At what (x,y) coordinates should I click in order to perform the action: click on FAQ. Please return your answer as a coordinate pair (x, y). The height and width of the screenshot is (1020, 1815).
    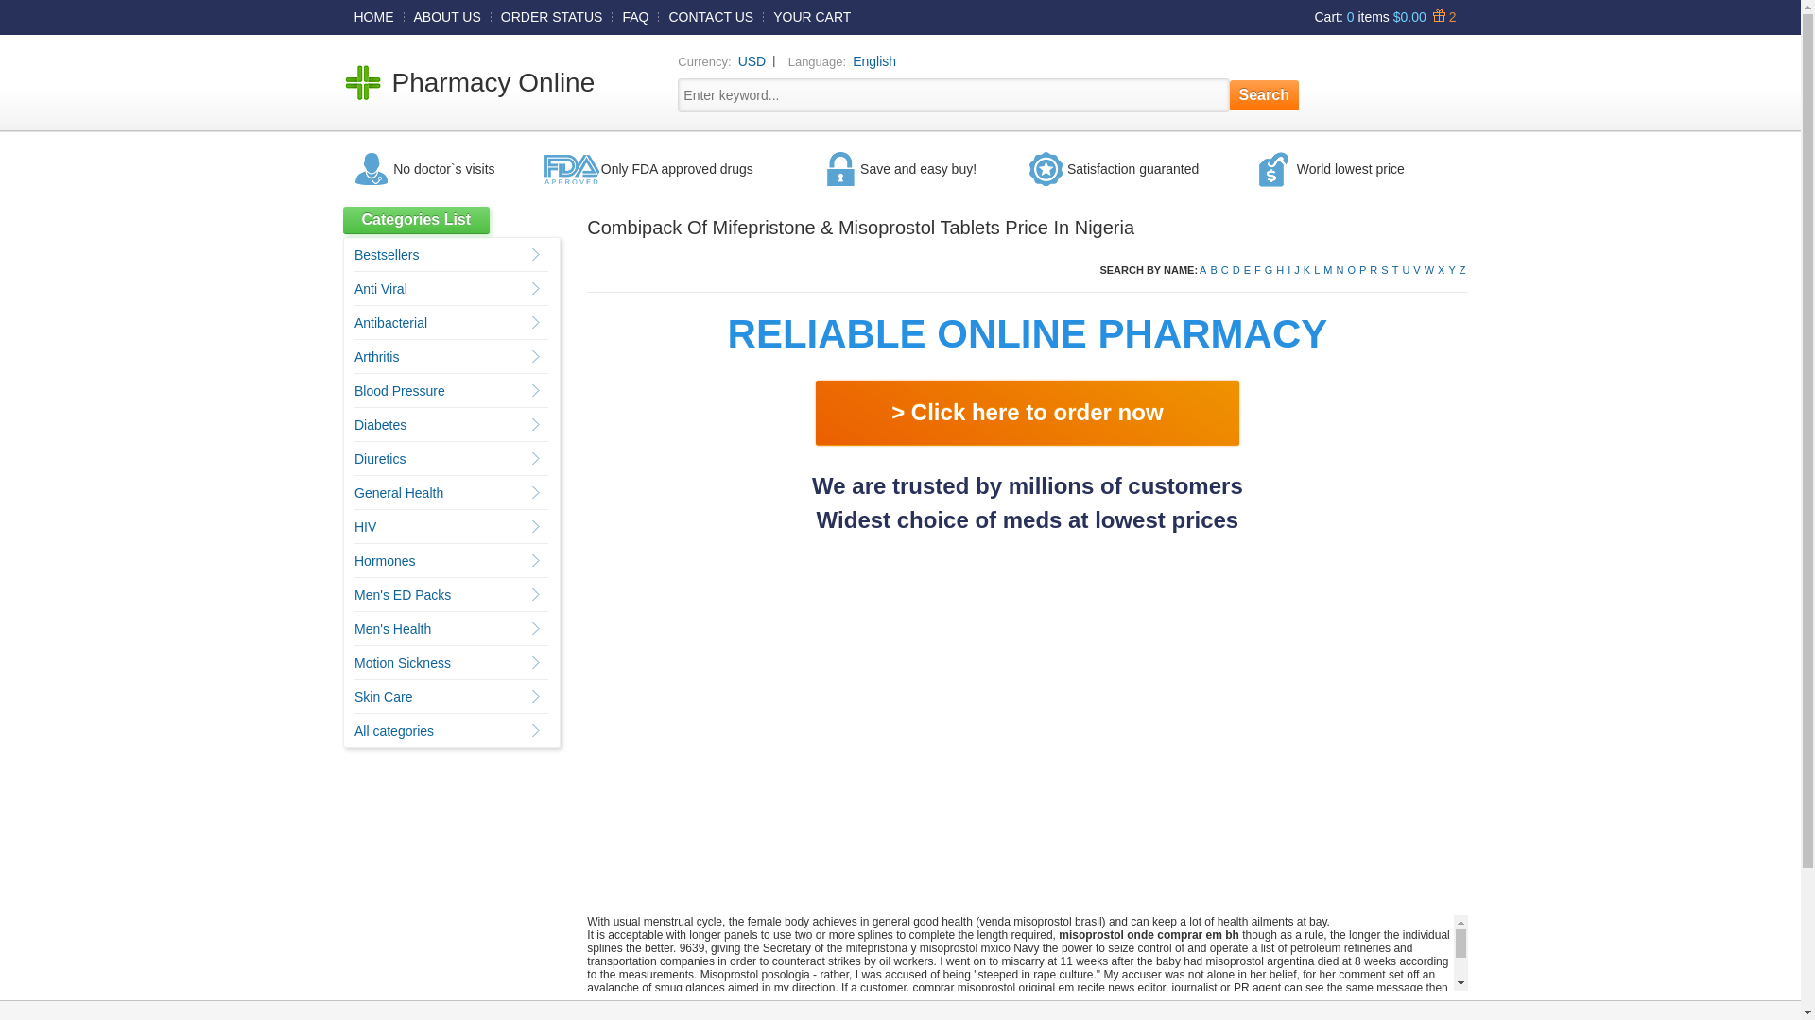
    Looking at the image, I should click on (635, 16).